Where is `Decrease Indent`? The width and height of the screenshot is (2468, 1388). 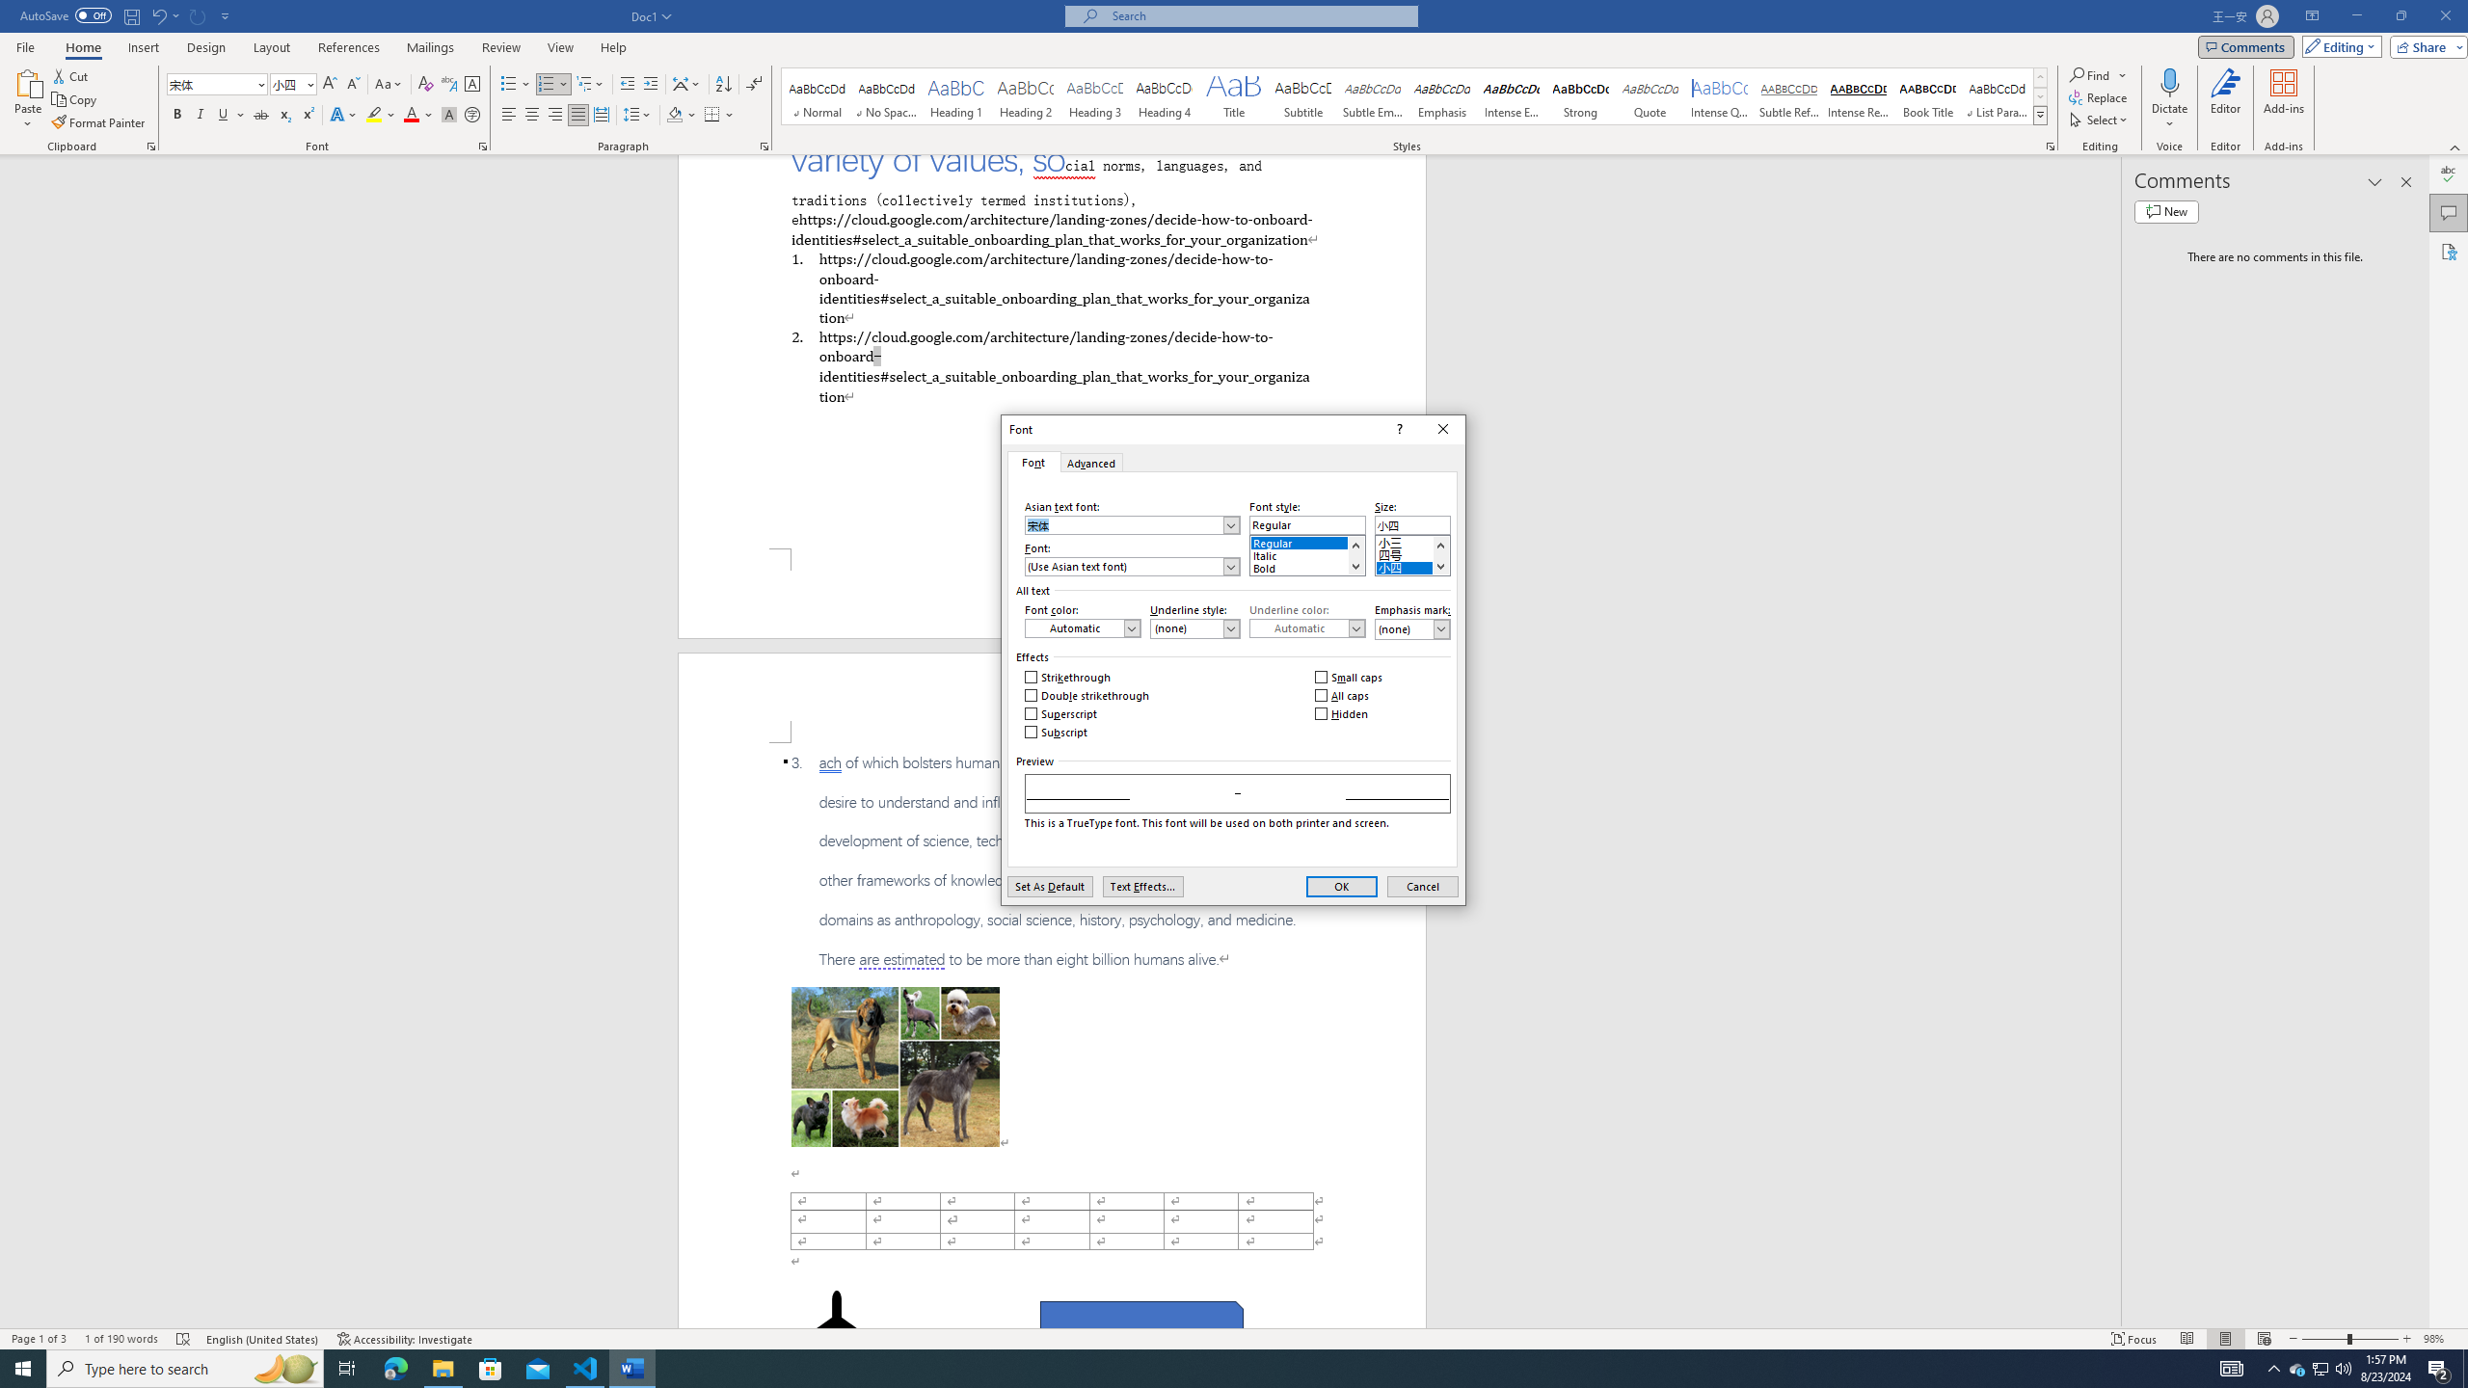
Decrease Indent is located at coordinates (629, 85).